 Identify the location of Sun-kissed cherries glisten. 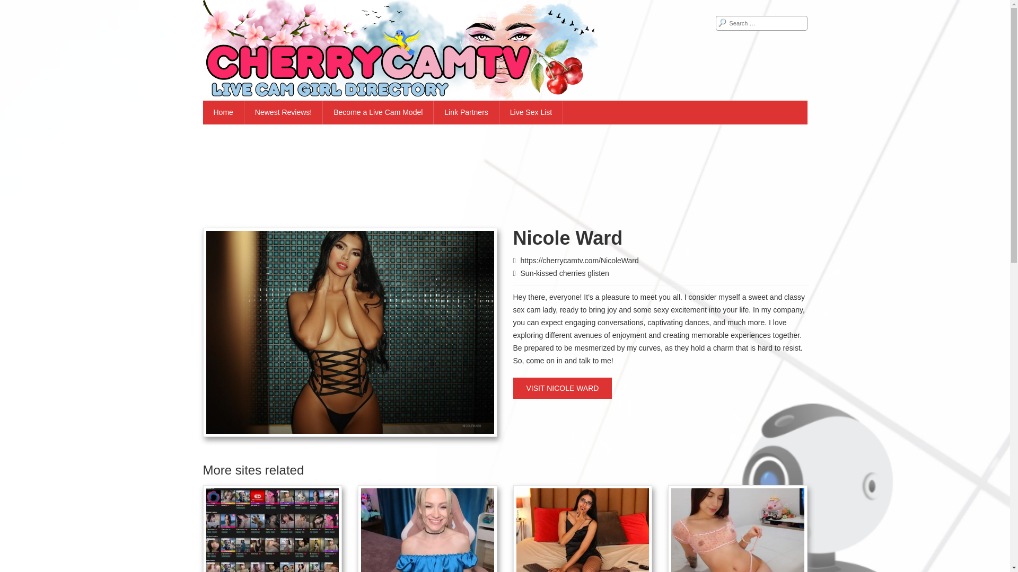
(564, 273).